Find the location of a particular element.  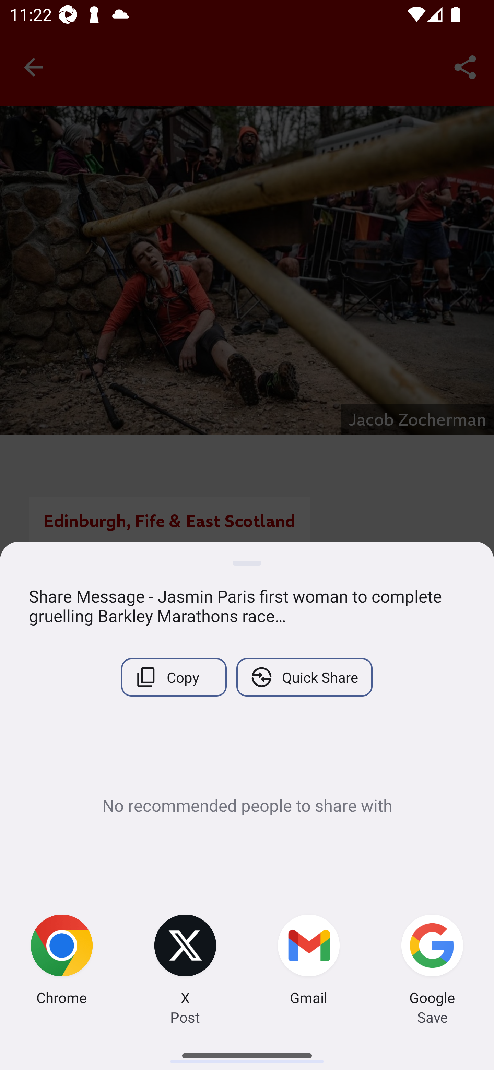

X Post is located at coordinates (185, 962).